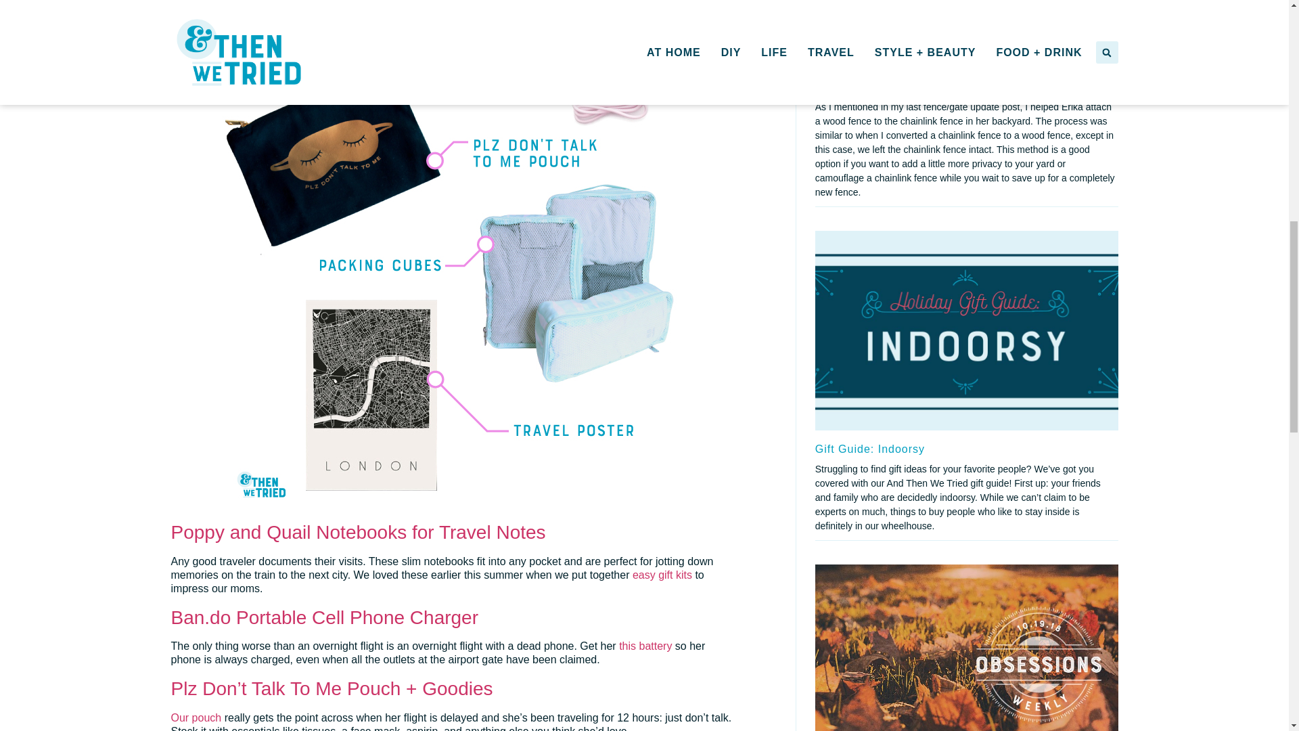  Describe the element at coordinates (323, 617) in the screenshot. I see `Ban.do Portable Cell Phone Charger` at that location.